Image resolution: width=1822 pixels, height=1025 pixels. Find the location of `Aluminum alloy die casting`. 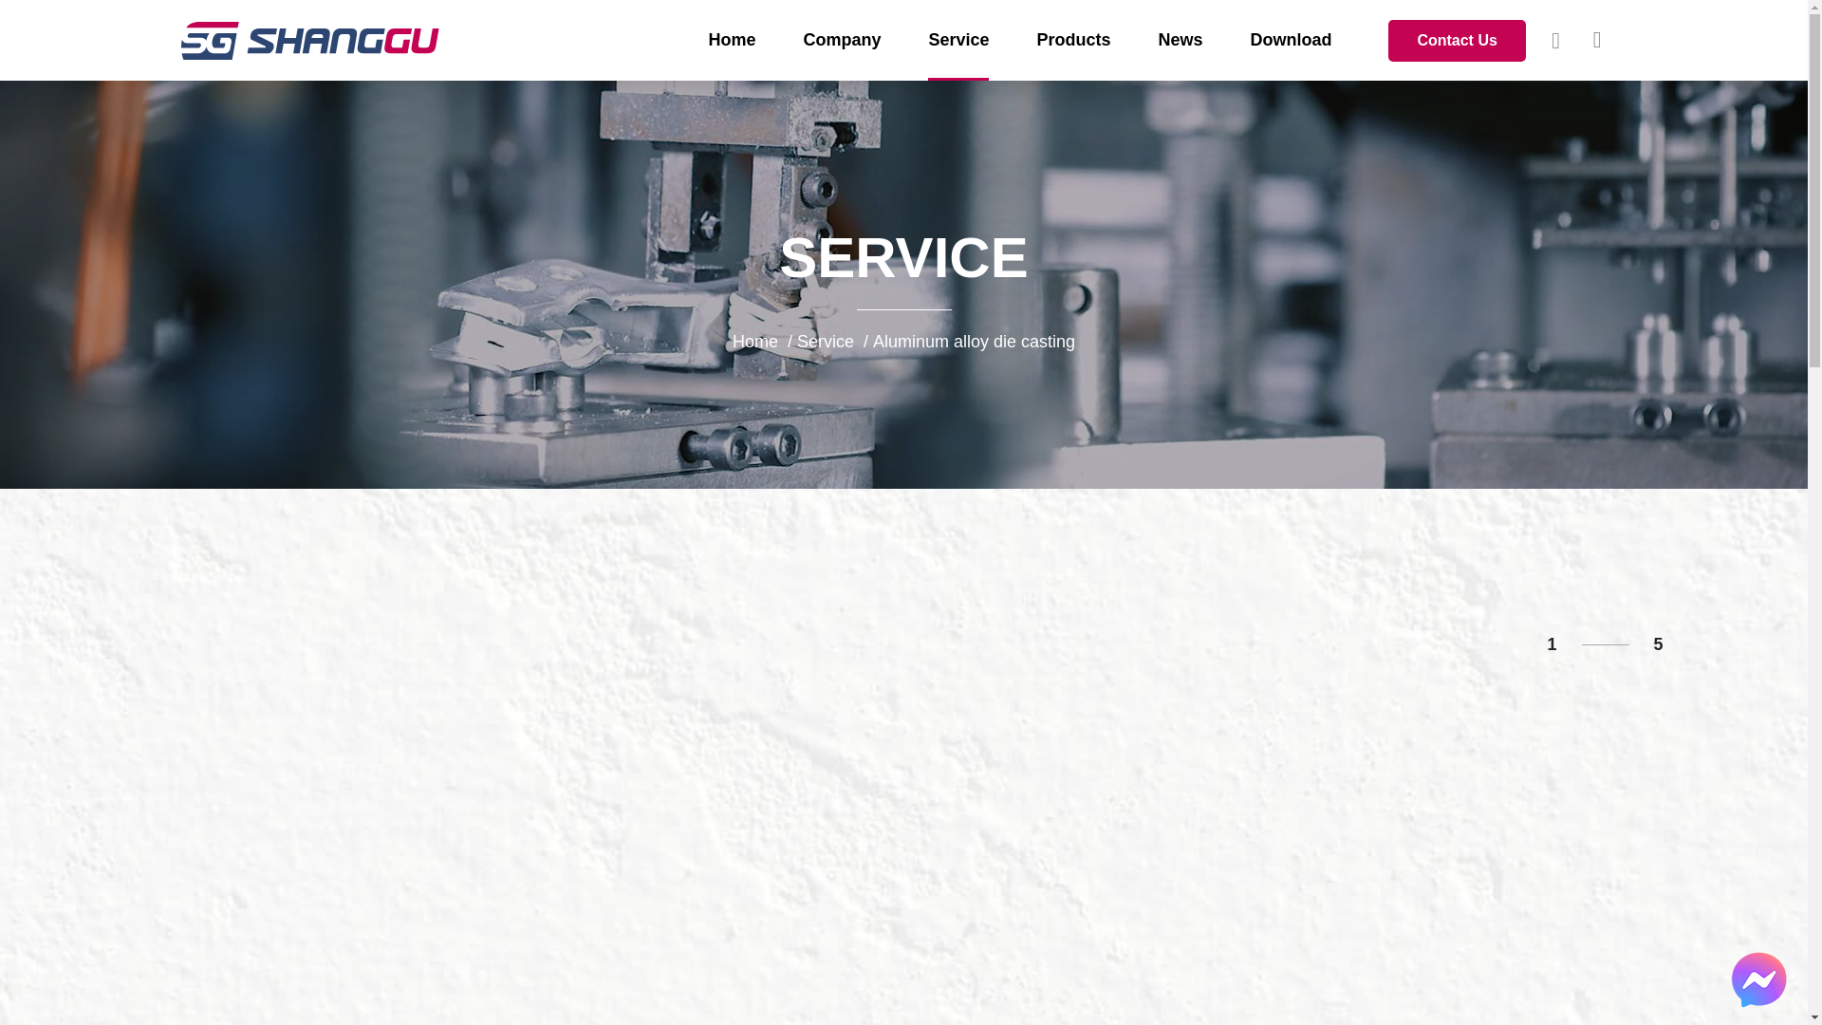

Aluminum alloy die casting is located at coordinates (974, 342).